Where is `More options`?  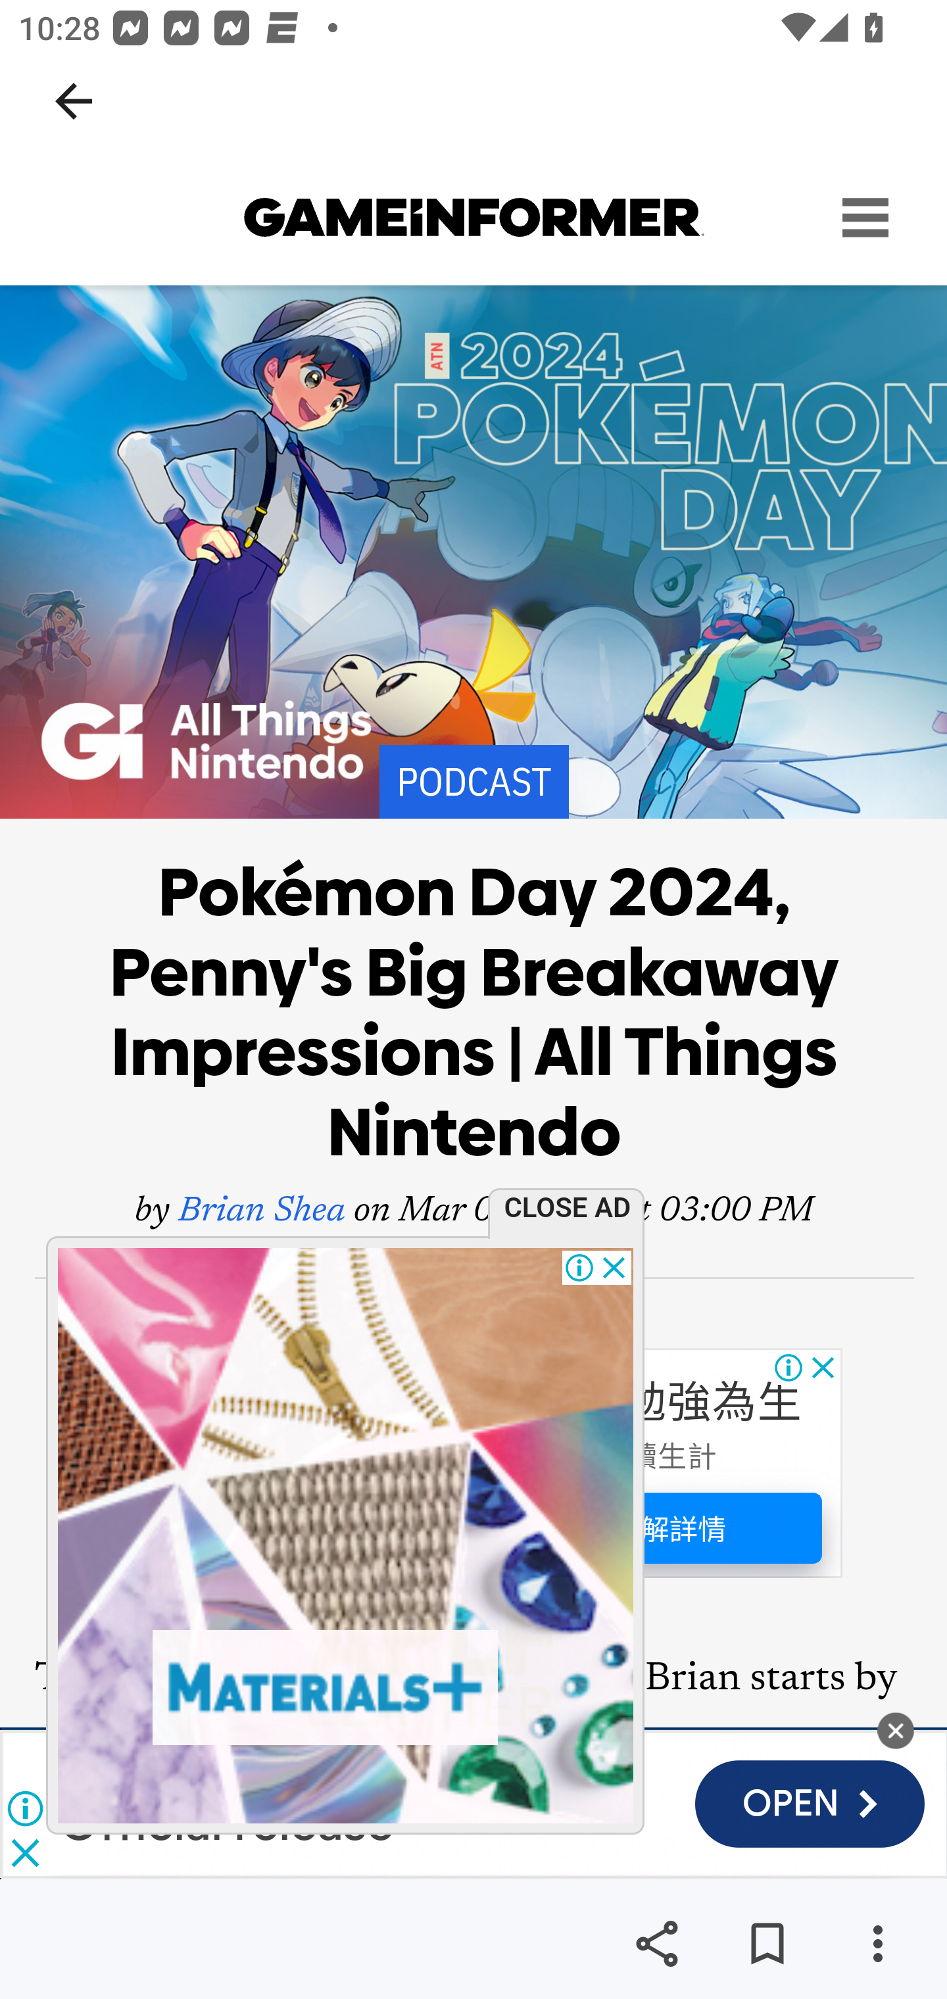
More options is located at coordinates (877, 1944).